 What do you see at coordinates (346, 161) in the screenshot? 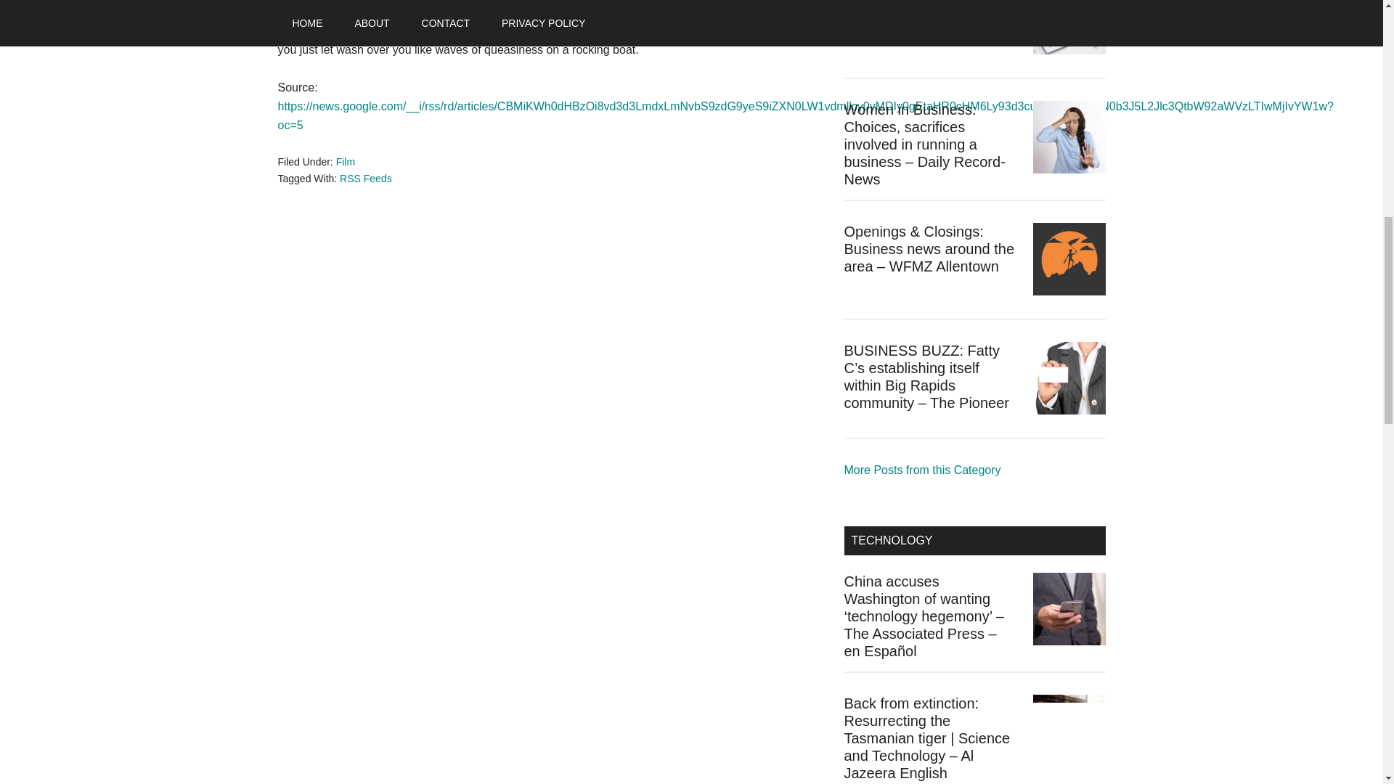
I see `Film` at bounding box center [346, 161].